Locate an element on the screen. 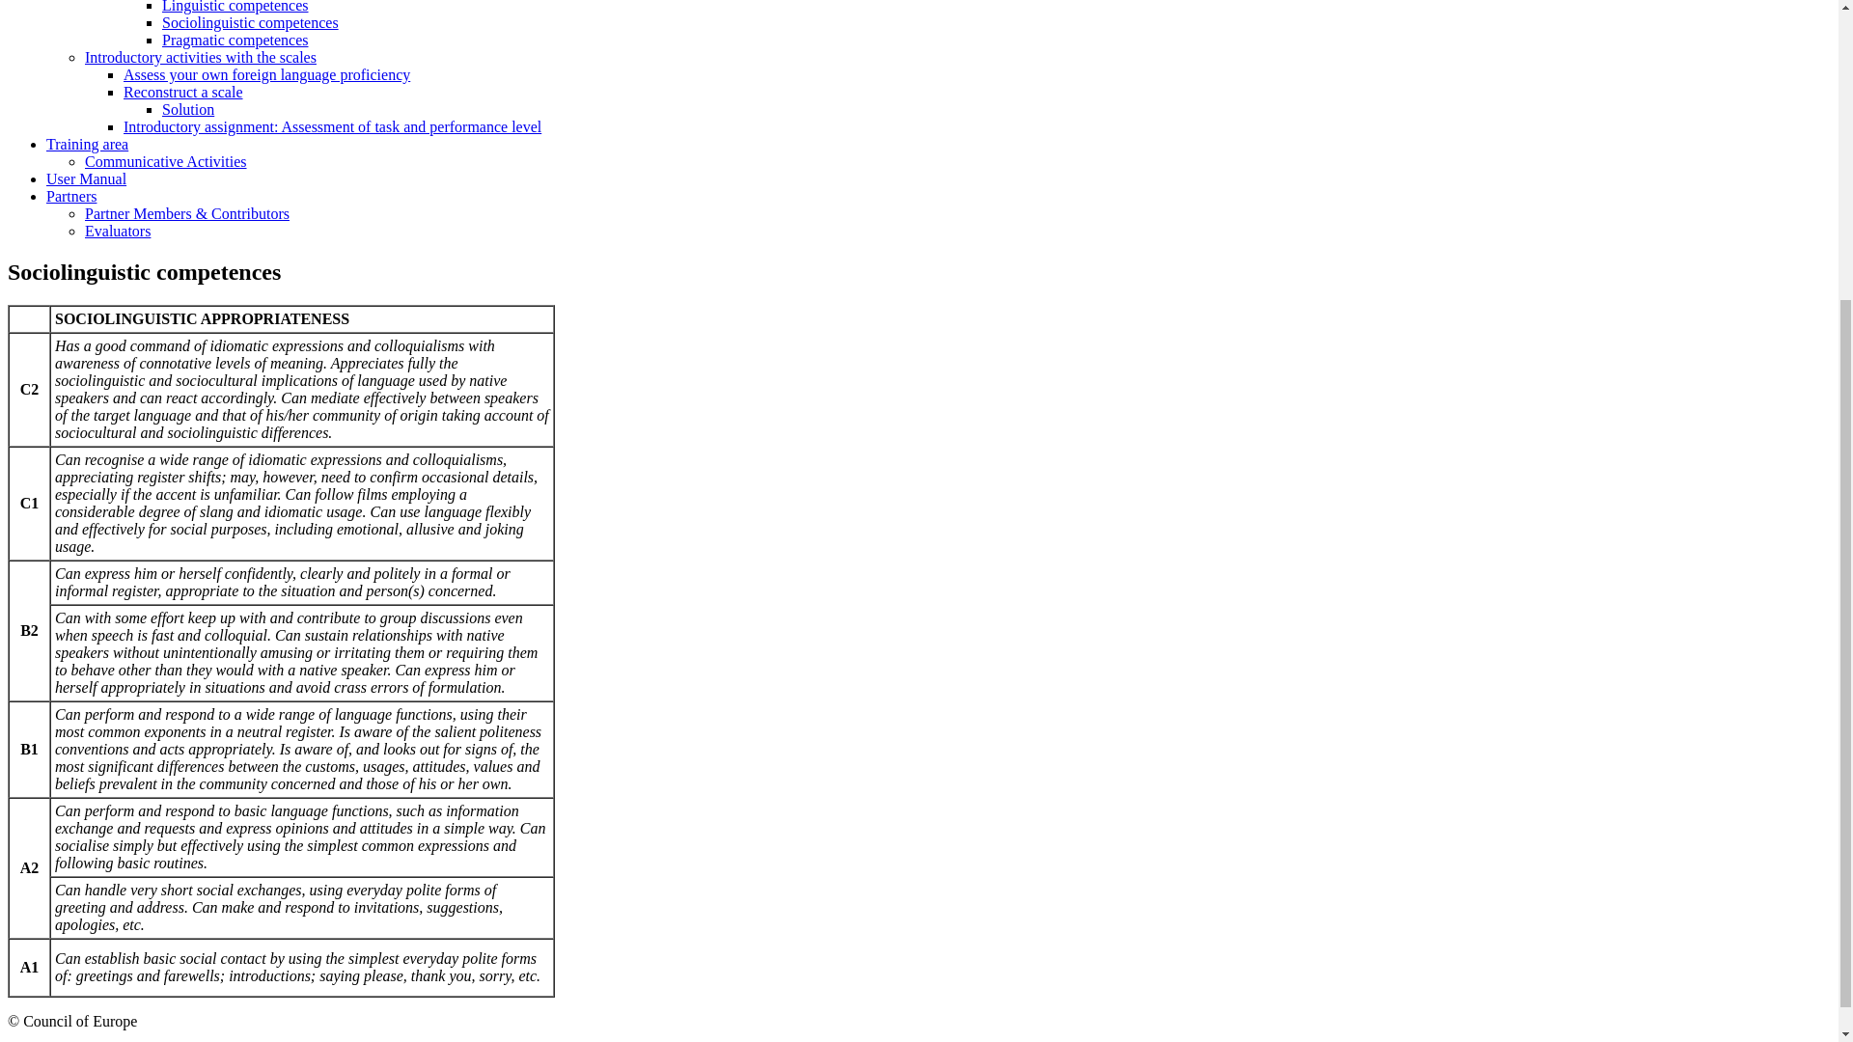 The image size is (1853, 1042). User Manual is located at coordinates (86, 179).